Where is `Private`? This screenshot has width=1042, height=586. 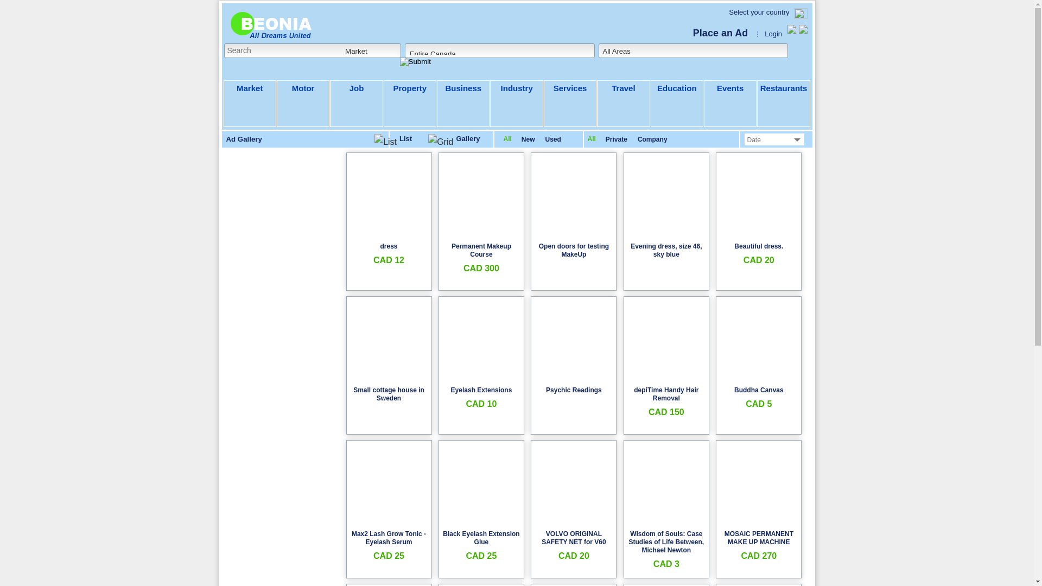 Private is located at coordinates (617, 139).